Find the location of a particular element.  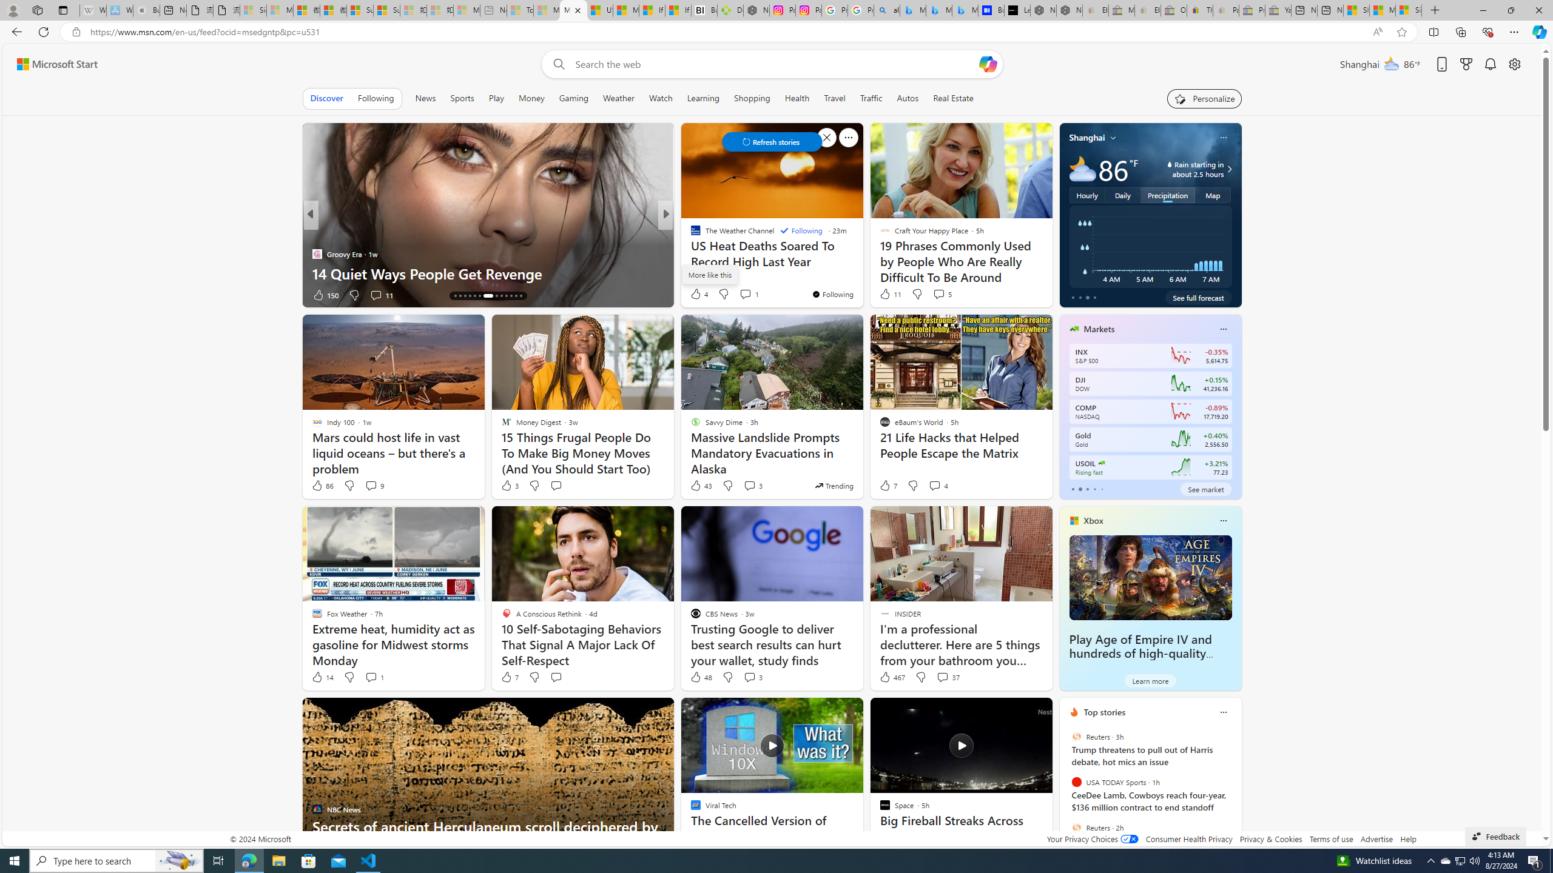

AutomationID: tab-23 is located at coordinates (506, 296).